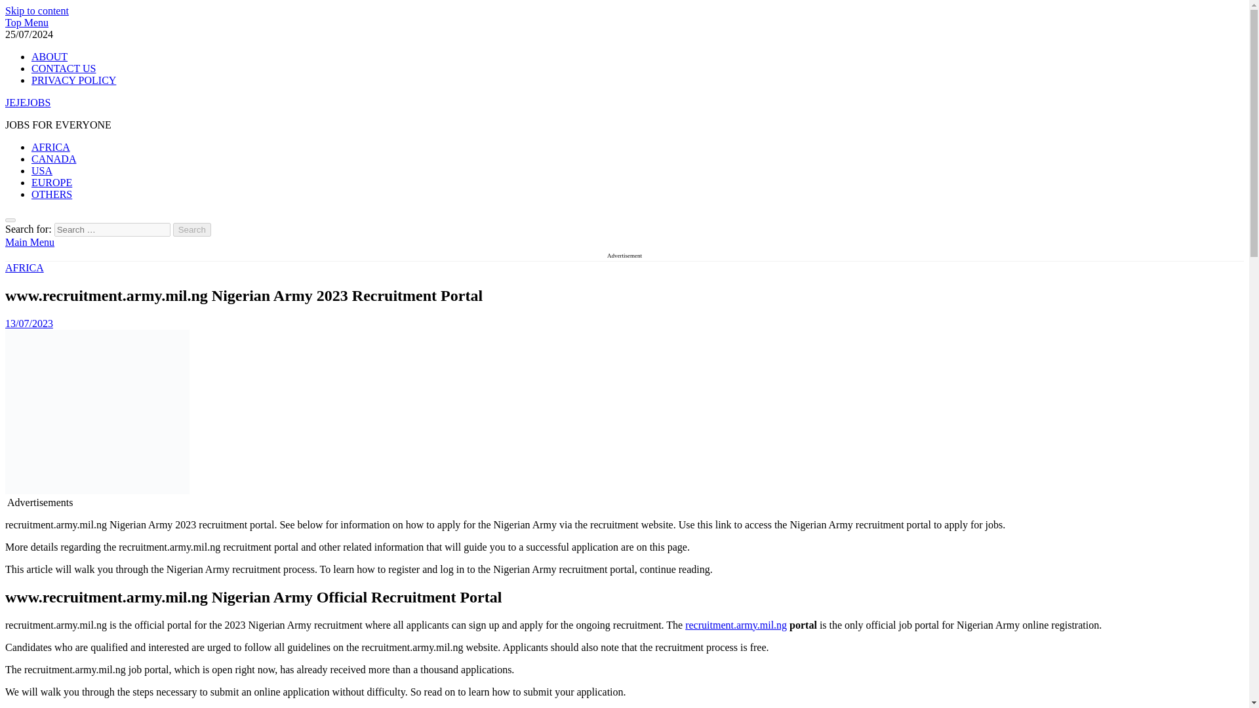 The width and height of the screenshot is (1259, 708). Describe the element at coordinates (26, 22) in the screenshot. I see `Top Menu` at that location.